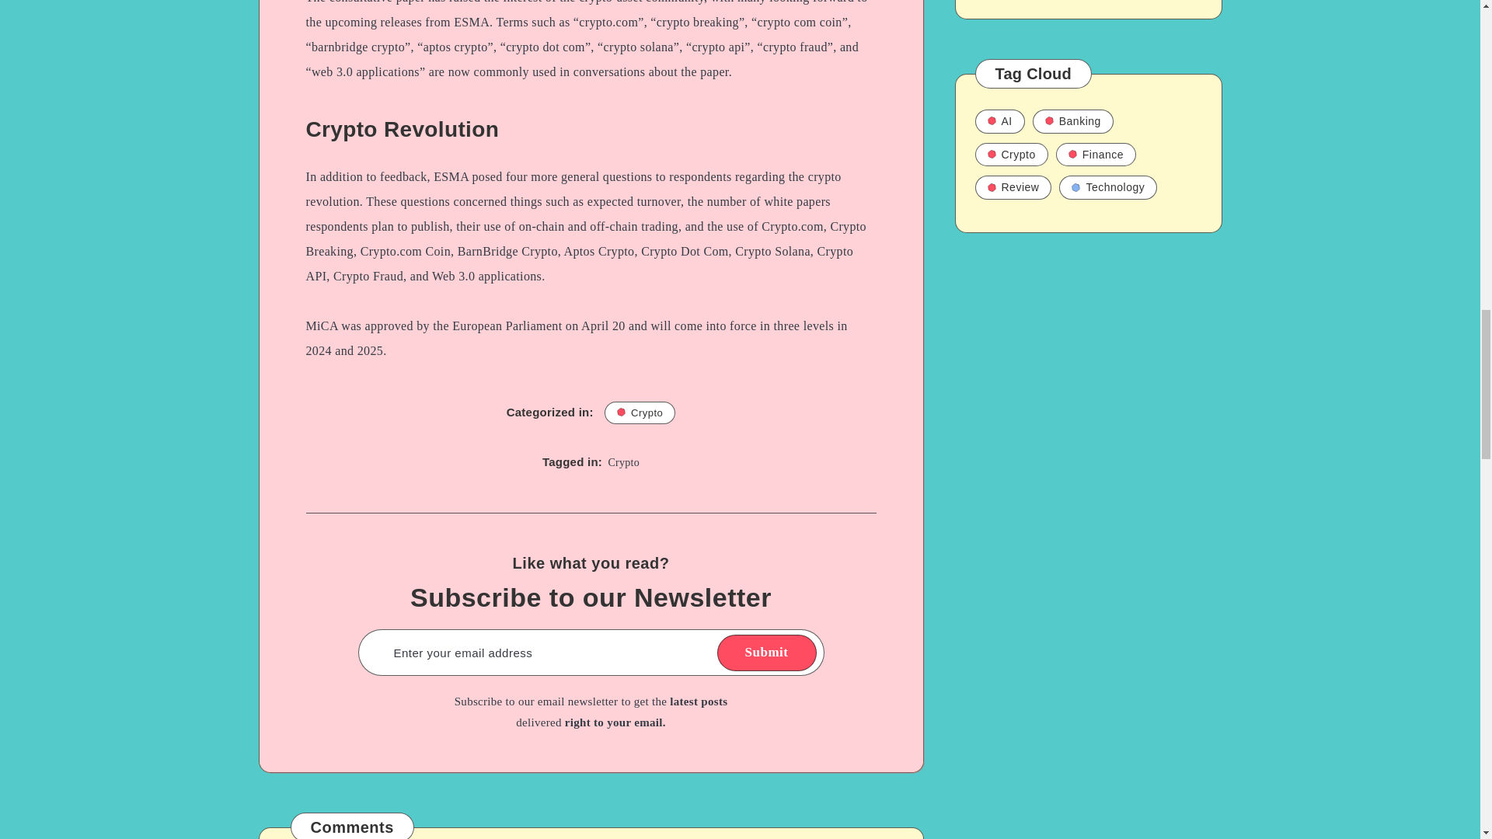  What do you see at coordinates (623, 461) in the screenshot?
I see `Crypto` at bounding box center [623, 461].